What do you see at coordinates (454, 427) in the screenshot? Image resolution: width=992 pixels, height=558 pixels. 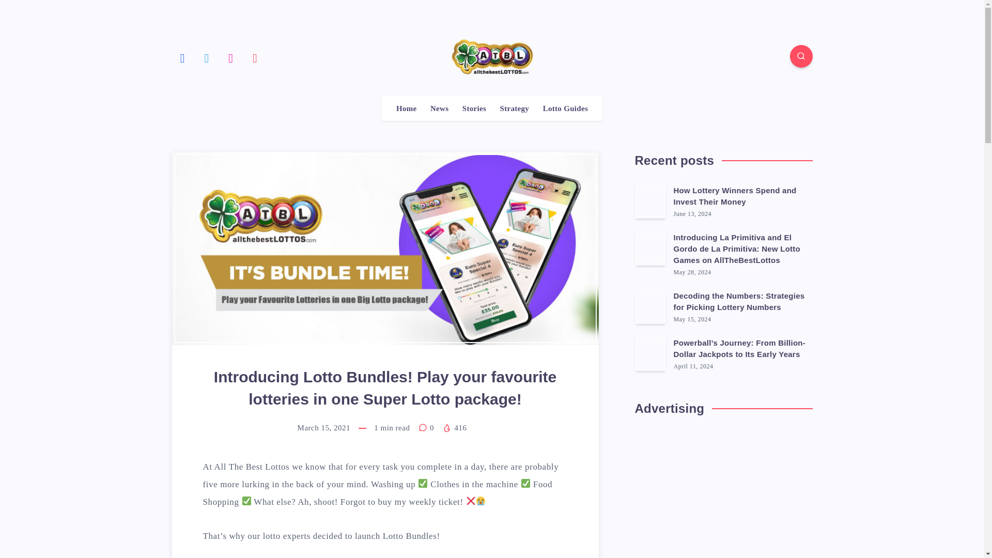 I see `416 Views` at bounding box center [454, 427].